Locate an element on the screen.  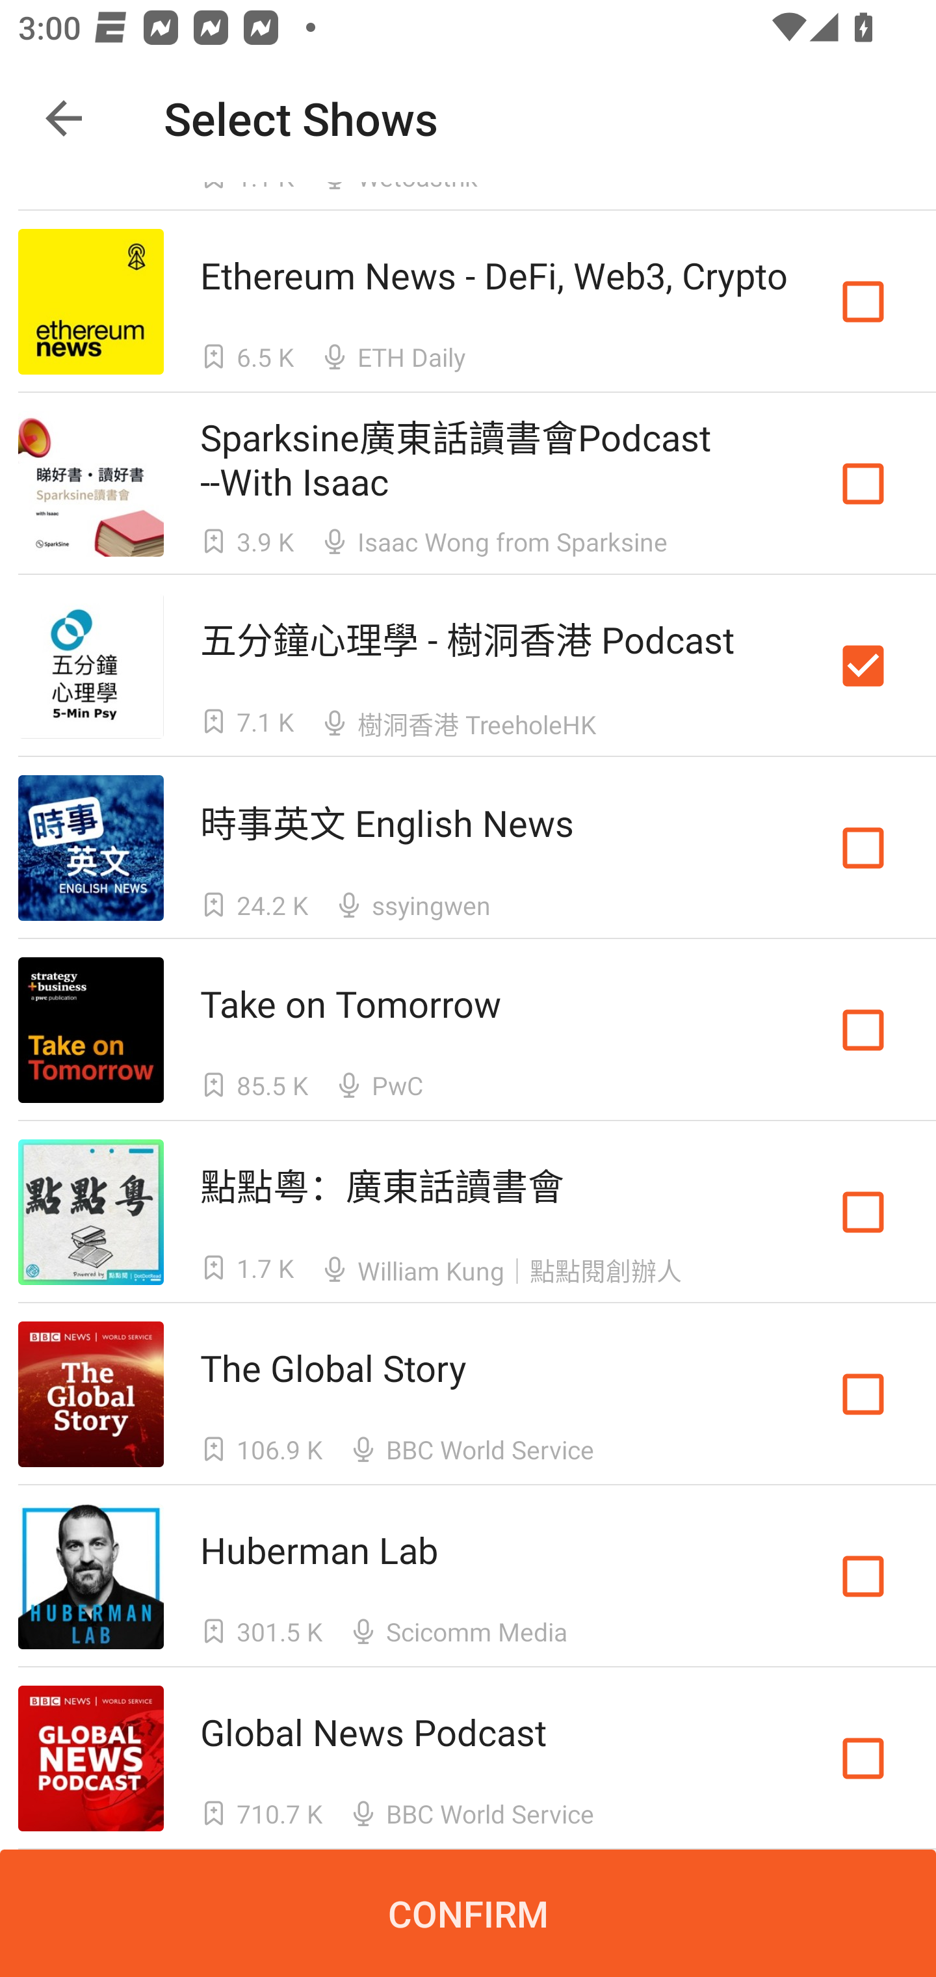
Take on Tomorrow Take on Tomorrow  85.5 K  PwC is located at coordinates (468, 1030).